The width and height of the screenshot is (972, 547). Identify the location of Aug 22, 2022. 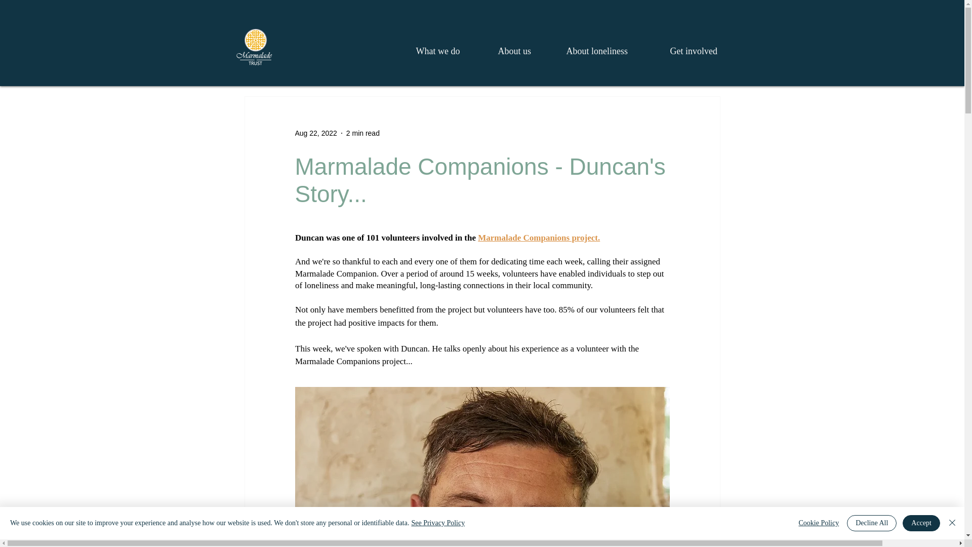
(315, 133).